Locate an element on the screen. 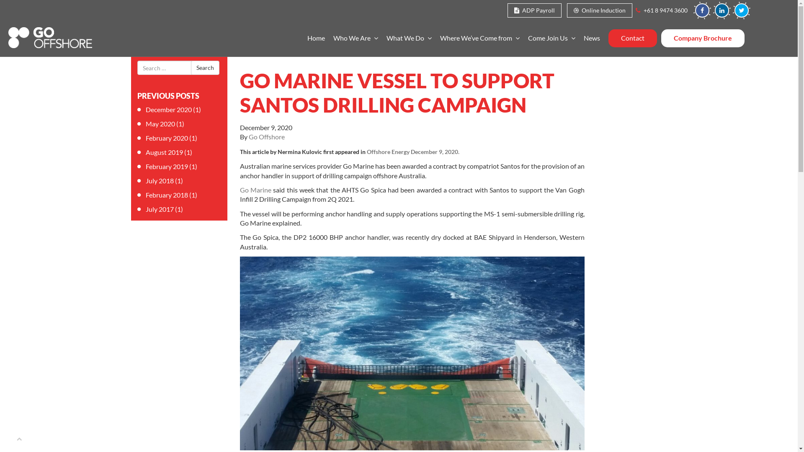 The height and width of the screenshot is (452, 804). August 2019 is located at coordinates (164, 152).